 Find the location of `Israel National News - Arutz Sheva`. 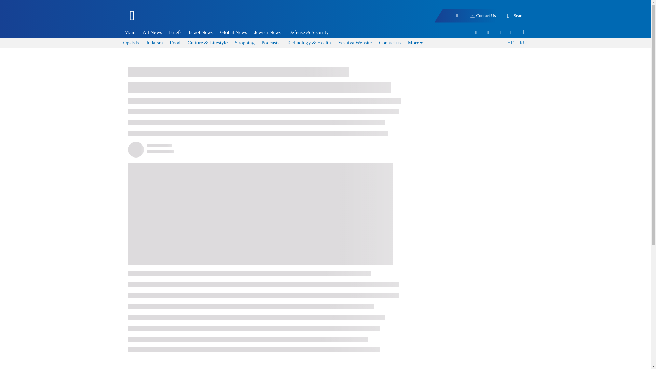

Israel National News - Arutz Sheva is located at coordinates (168, 18).